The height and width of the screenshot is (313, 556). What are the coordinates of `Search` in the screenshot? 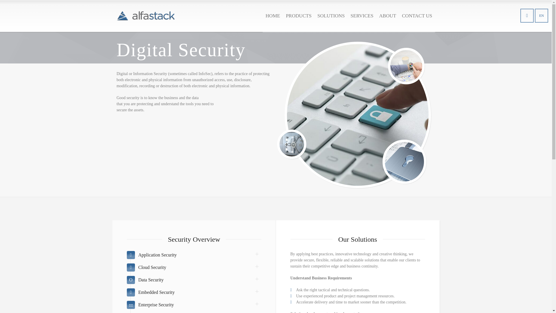 It's located at (527, 16).